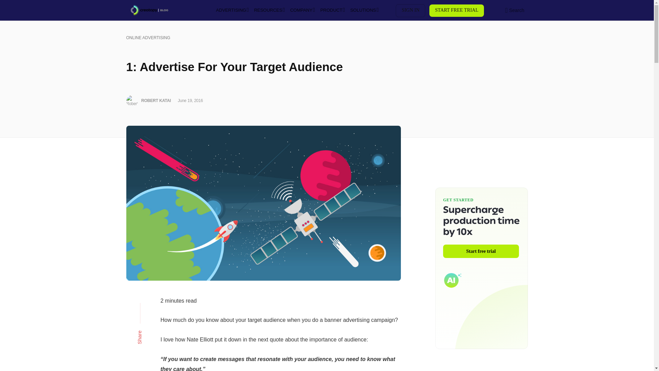  What do you see at coordinates (190, 101) in the screenshot?
I see `June 19, 2016 at 6:52 am` at bounding box center [190, 101].